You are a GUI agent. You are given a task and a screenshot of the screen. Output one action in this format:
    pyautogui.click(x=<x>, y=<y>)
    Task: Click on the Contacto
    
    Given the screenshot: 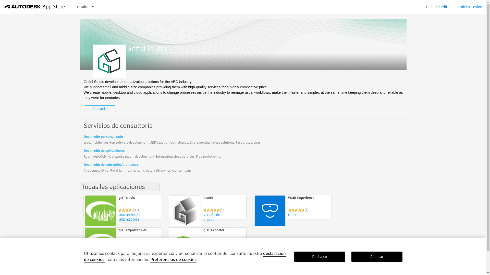 What is the action you would take?
    pyautogui.click(x=100, y=108)
    